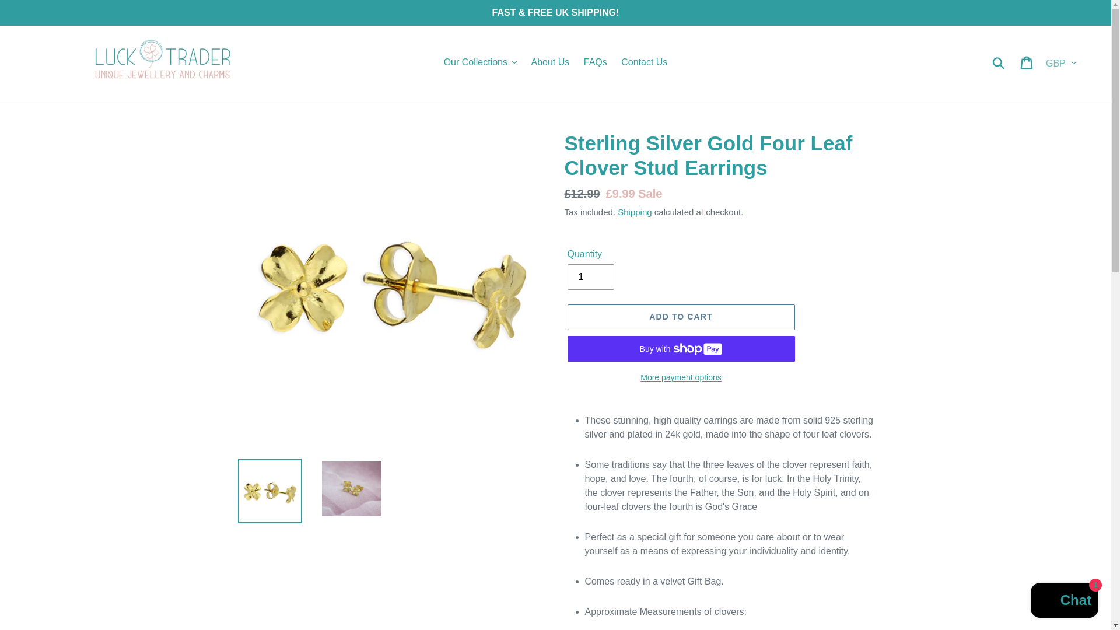 Image resolution: width=1120 pixels, height=630 pixels. What do you see at coordinates (999, 62) in the screenshot?
I see `Submit` at bounding box center [999, 62].